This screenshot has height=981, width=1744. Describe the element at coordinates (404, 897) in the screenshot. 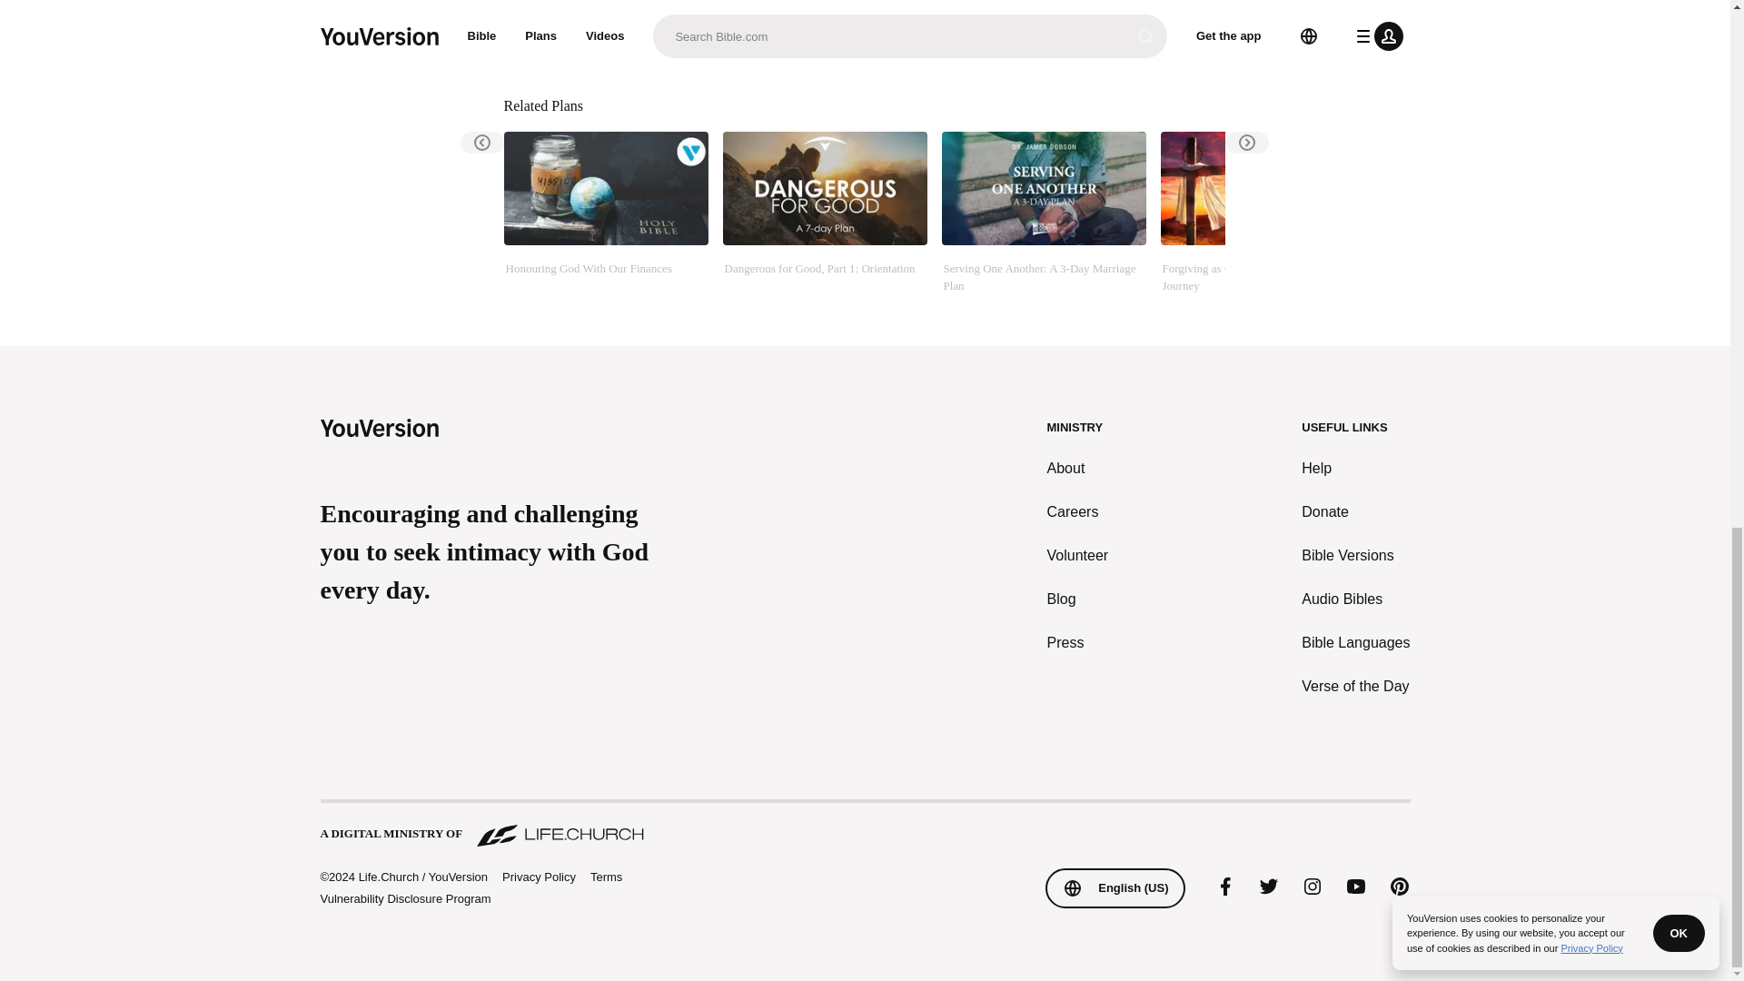

I see `Vulnerability Disclosure Program` at that location.